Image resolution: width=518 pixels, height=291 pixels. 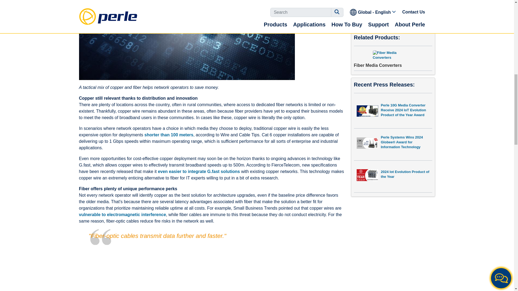 What do you see at coordinates (199, 171) in the screenshot?
I see `even easier to integrate G.fast solutions` at bounding box center [199, 171].